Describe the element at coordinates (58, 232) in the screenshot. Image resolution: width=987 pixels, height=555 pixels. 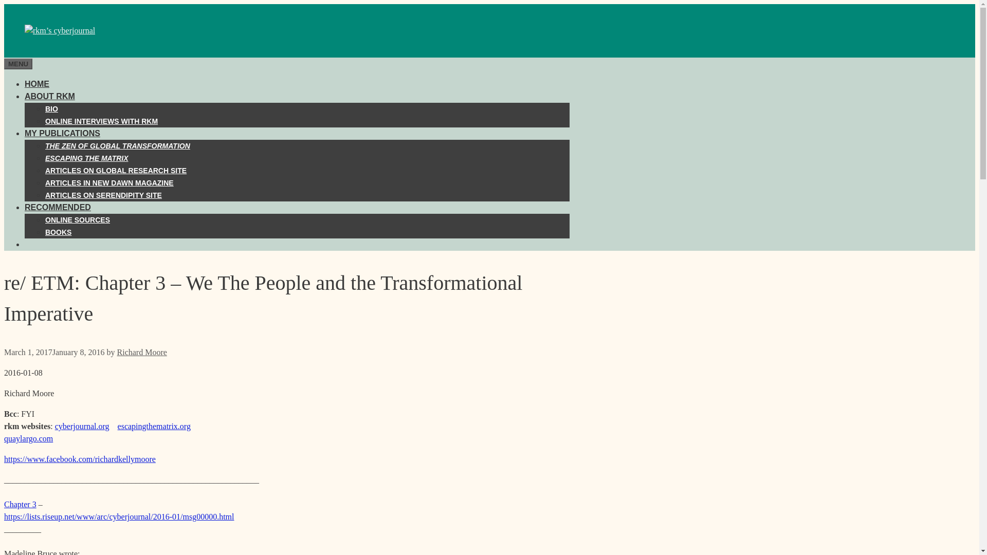
I see `BOOKS` at that location.